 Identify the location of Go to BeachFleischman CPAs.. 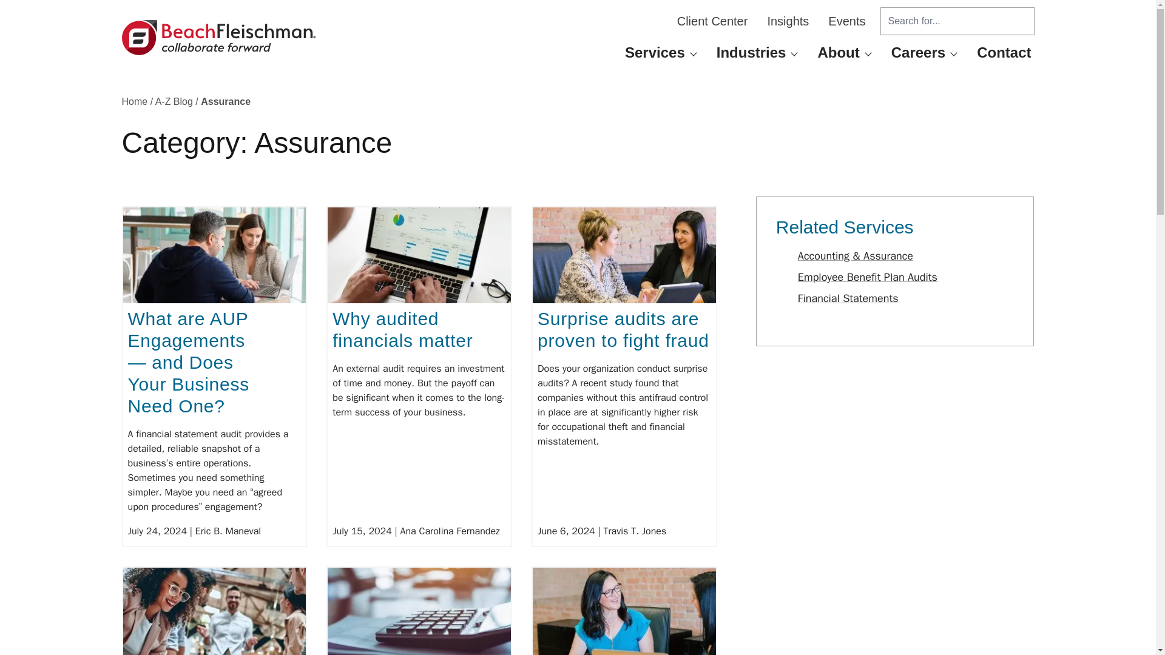
(134, 101).